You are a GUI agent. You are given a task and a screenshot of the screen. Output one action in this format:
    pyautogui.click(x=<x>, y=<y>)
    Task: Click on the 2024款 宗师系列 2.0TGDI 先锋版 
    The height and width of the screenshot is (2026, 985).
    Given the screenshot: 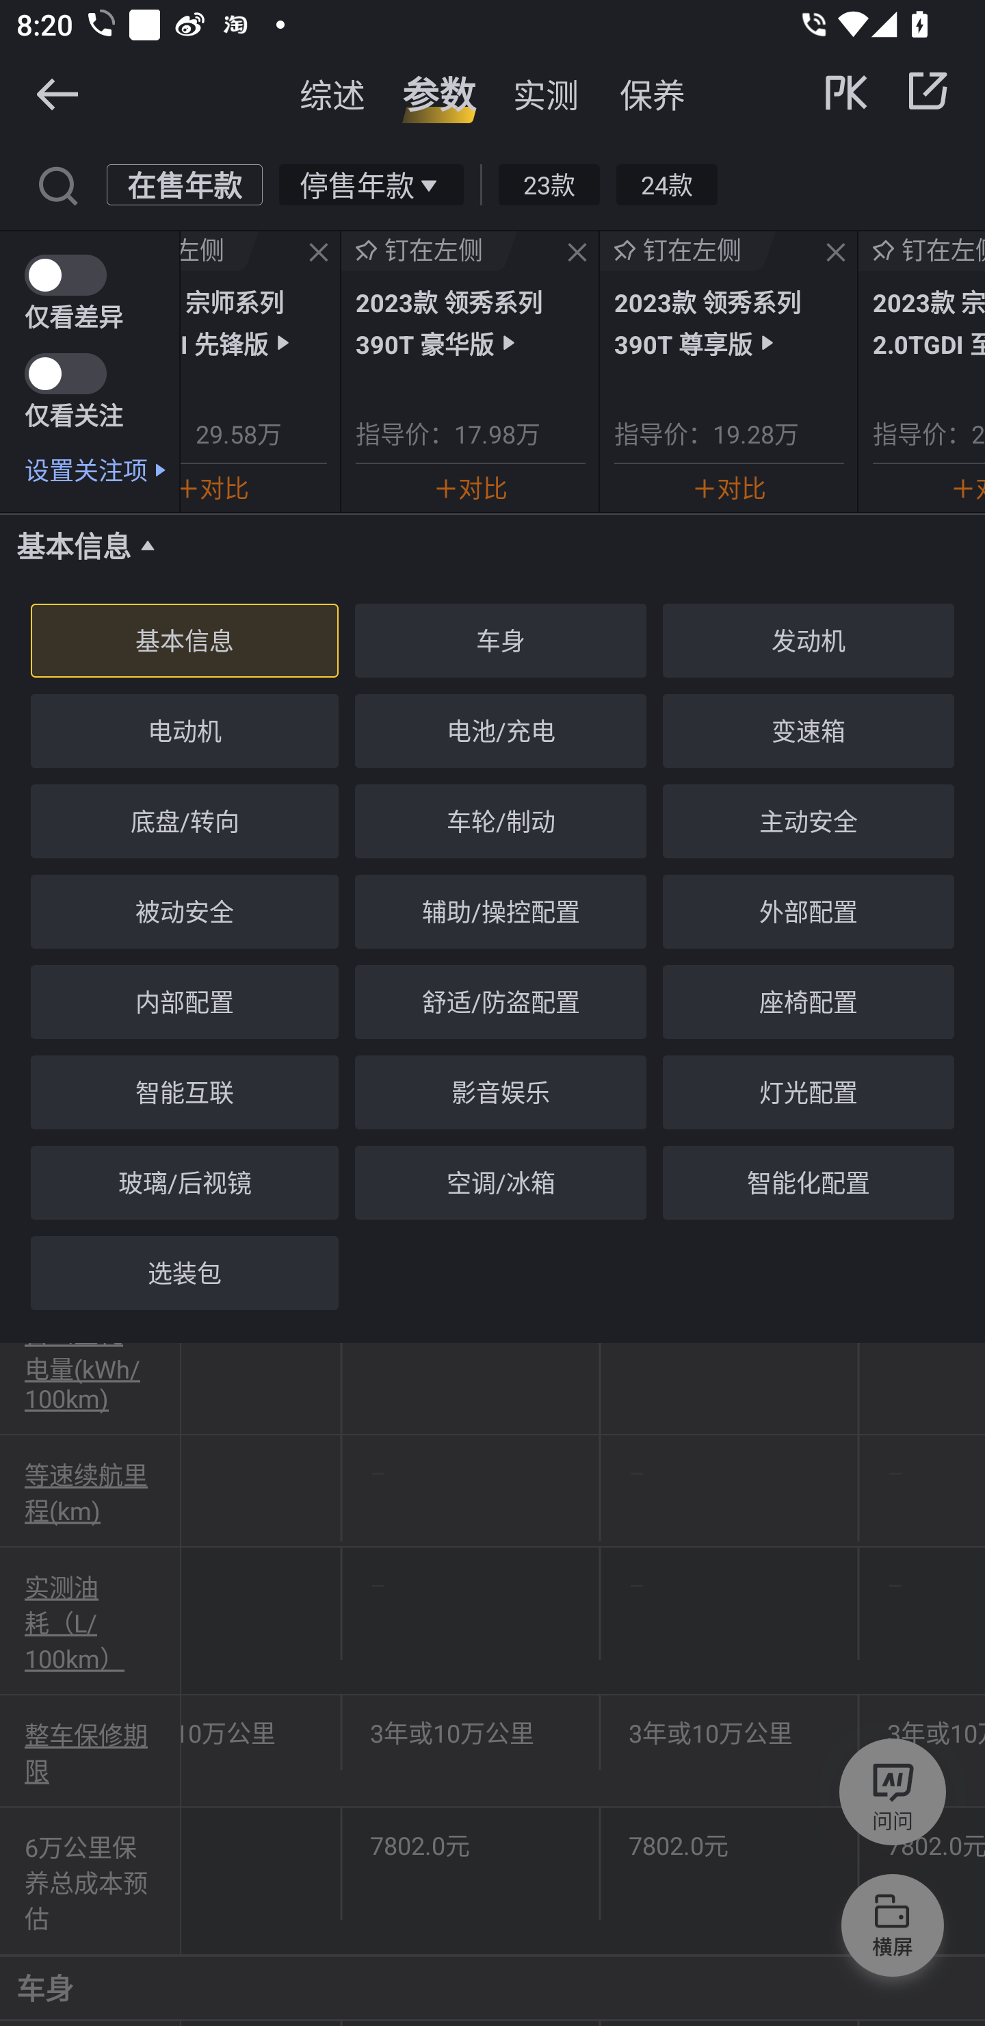 What is the action you would take?
    pyautogui.click(x=253, y=322)
    